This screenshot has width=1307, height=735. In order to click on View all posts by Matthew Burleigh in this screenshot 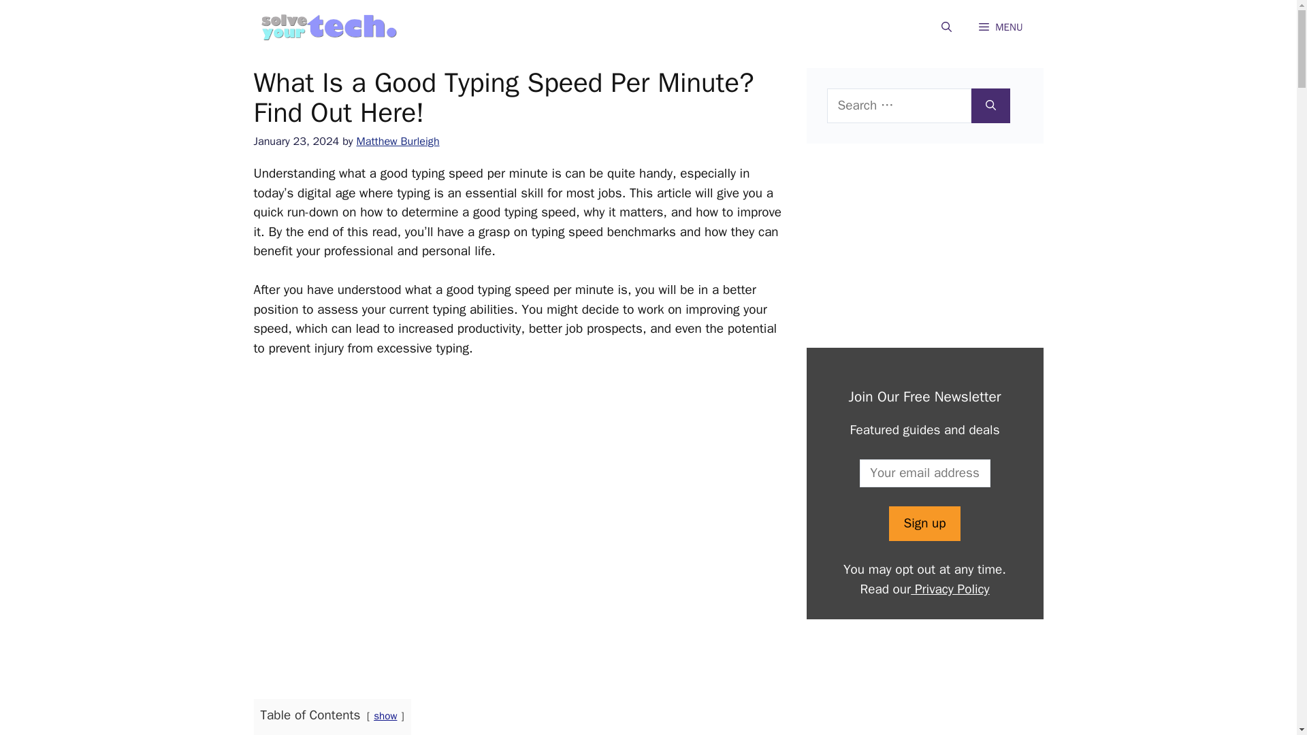, I will do `click(398, 141)`.